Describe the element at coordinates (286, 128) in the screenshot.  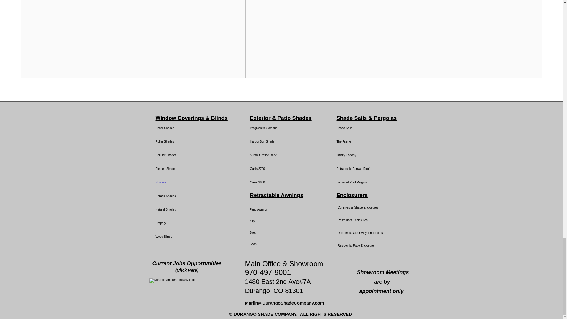
I see `Progressive Screens` at that location.